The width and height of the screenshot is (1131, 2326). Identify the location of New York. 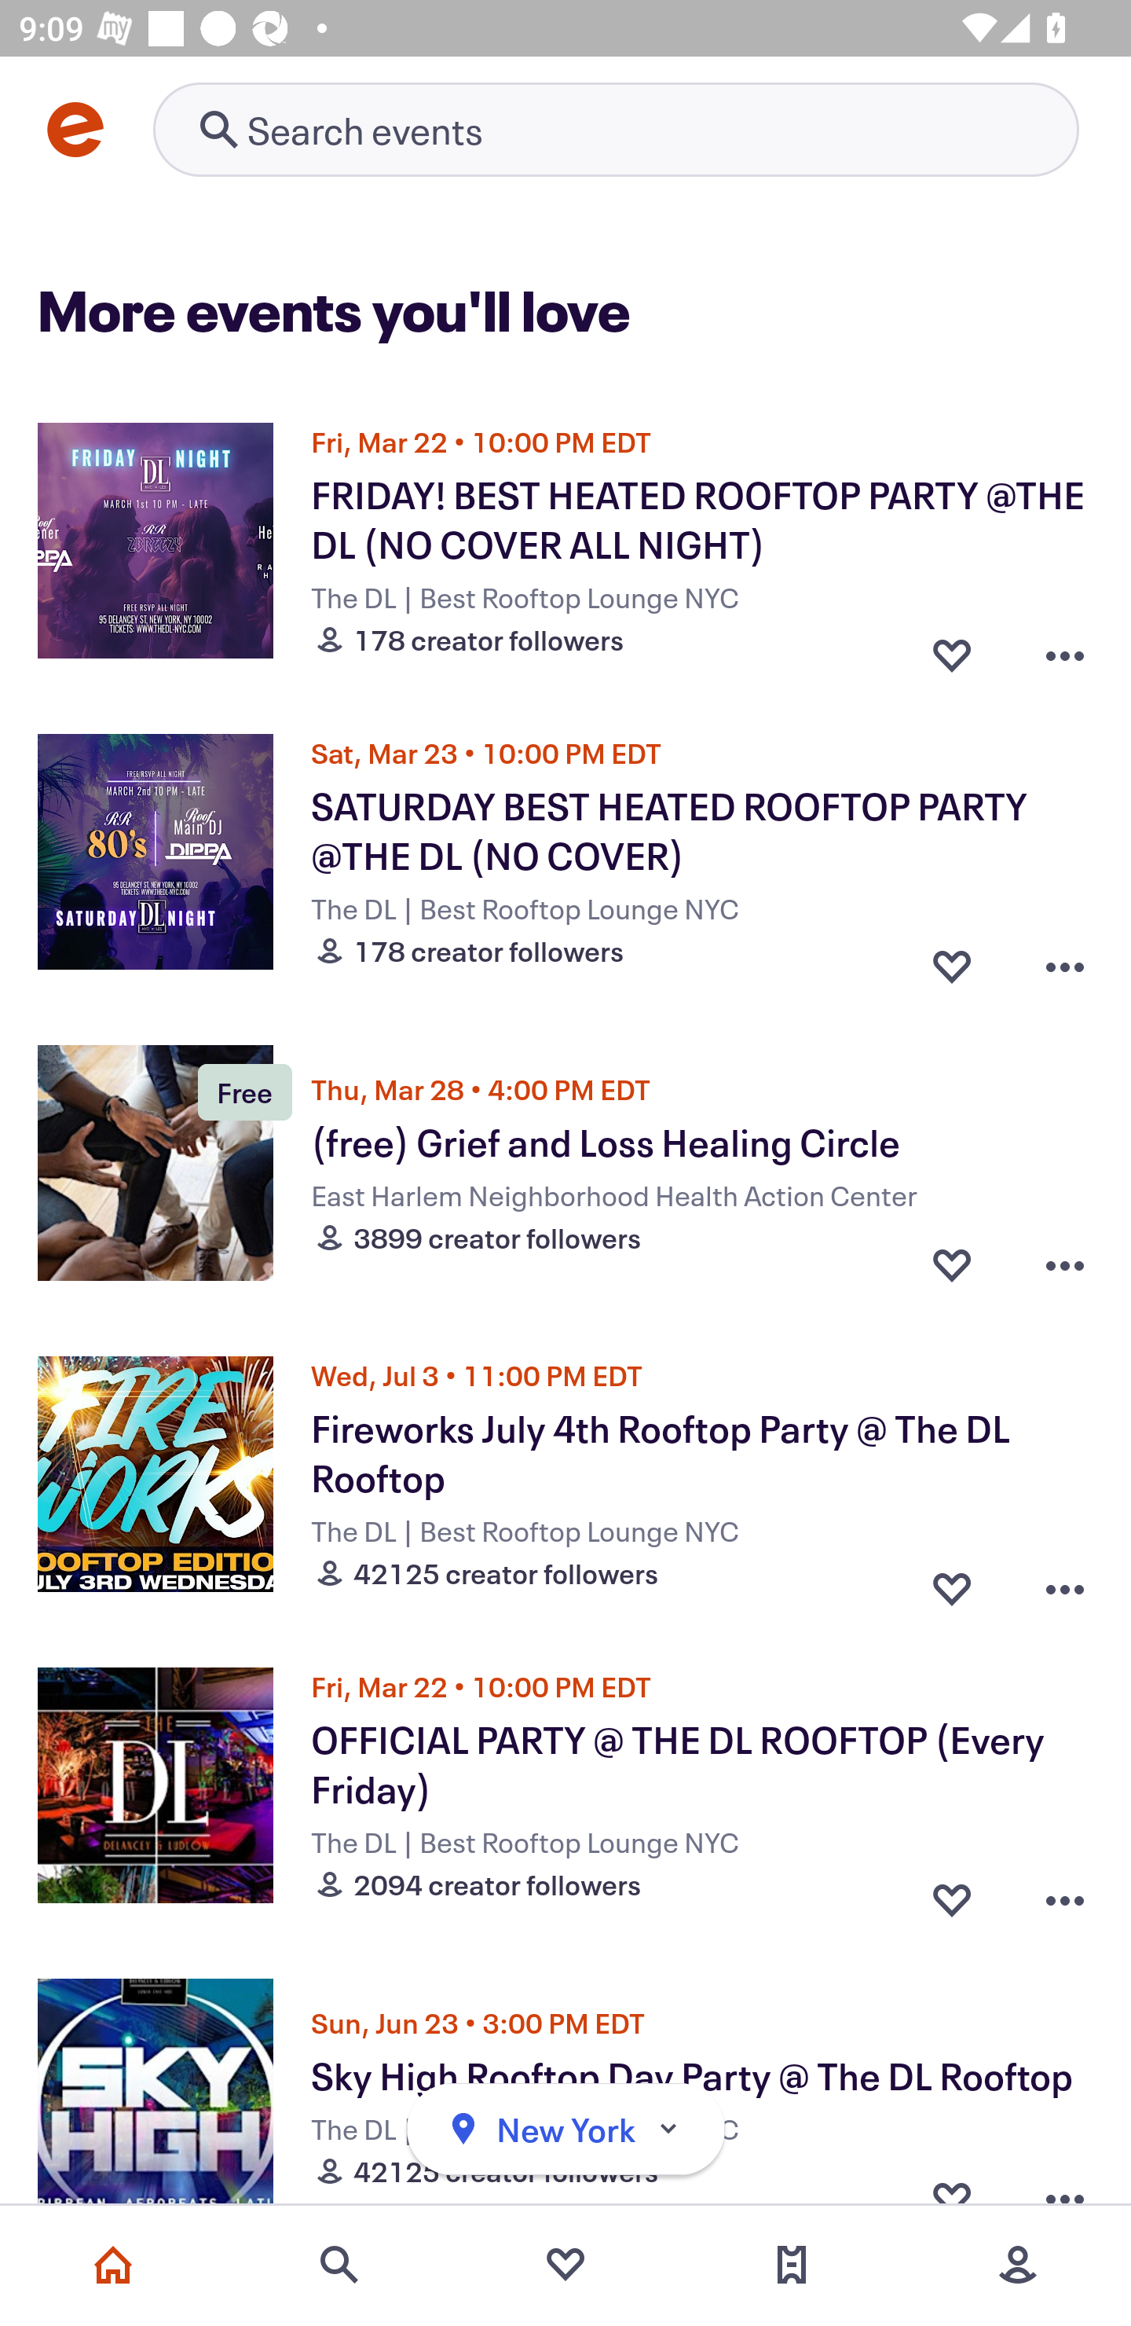
(565, 2130).